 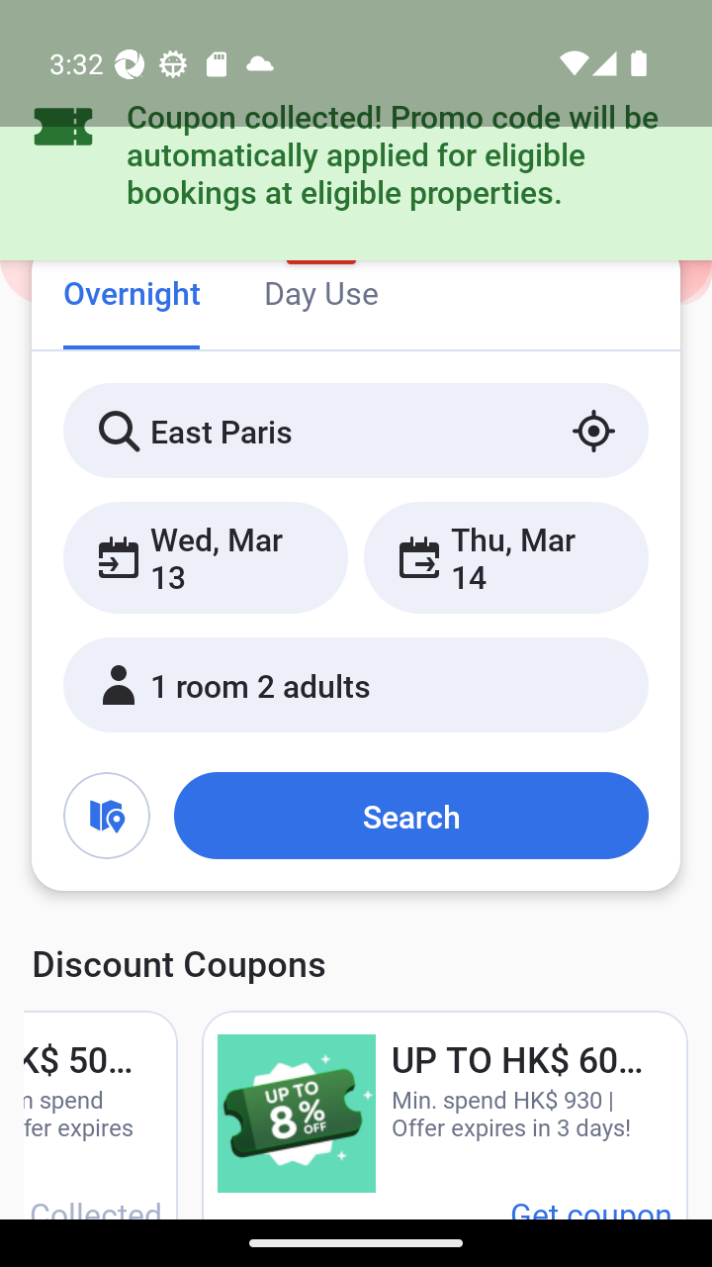 I want to click on East Paris, so click(x=356, y=430).